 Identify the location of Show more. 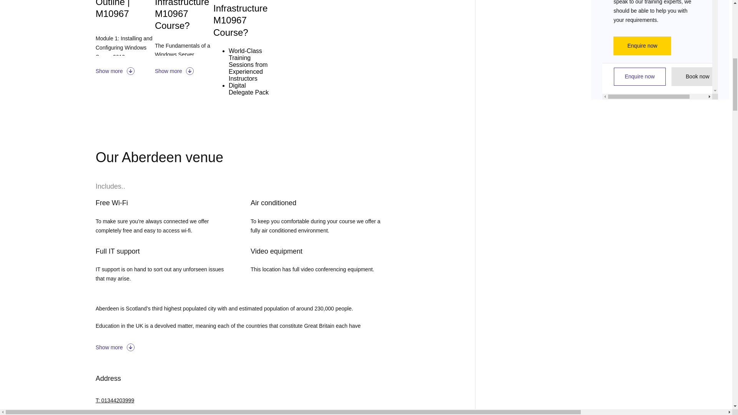
(184, 71).